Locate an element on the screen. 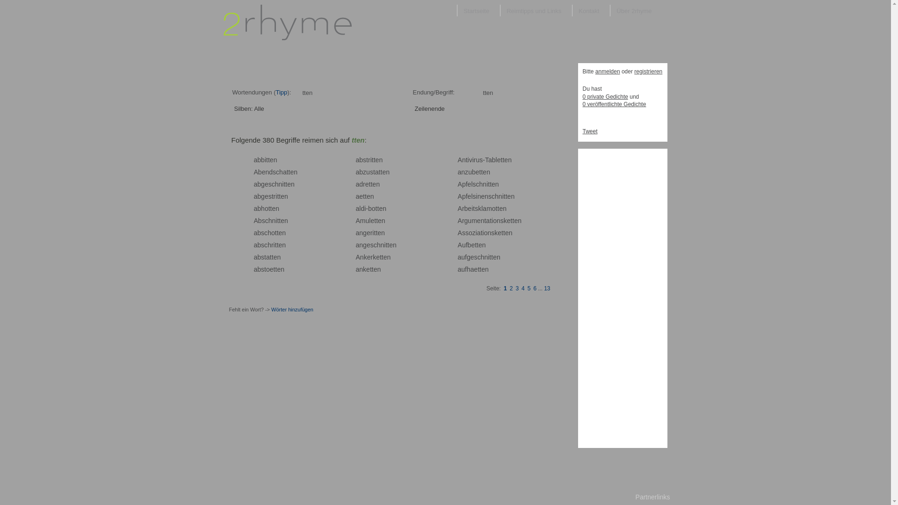  a is located at coordinates (460, 269).